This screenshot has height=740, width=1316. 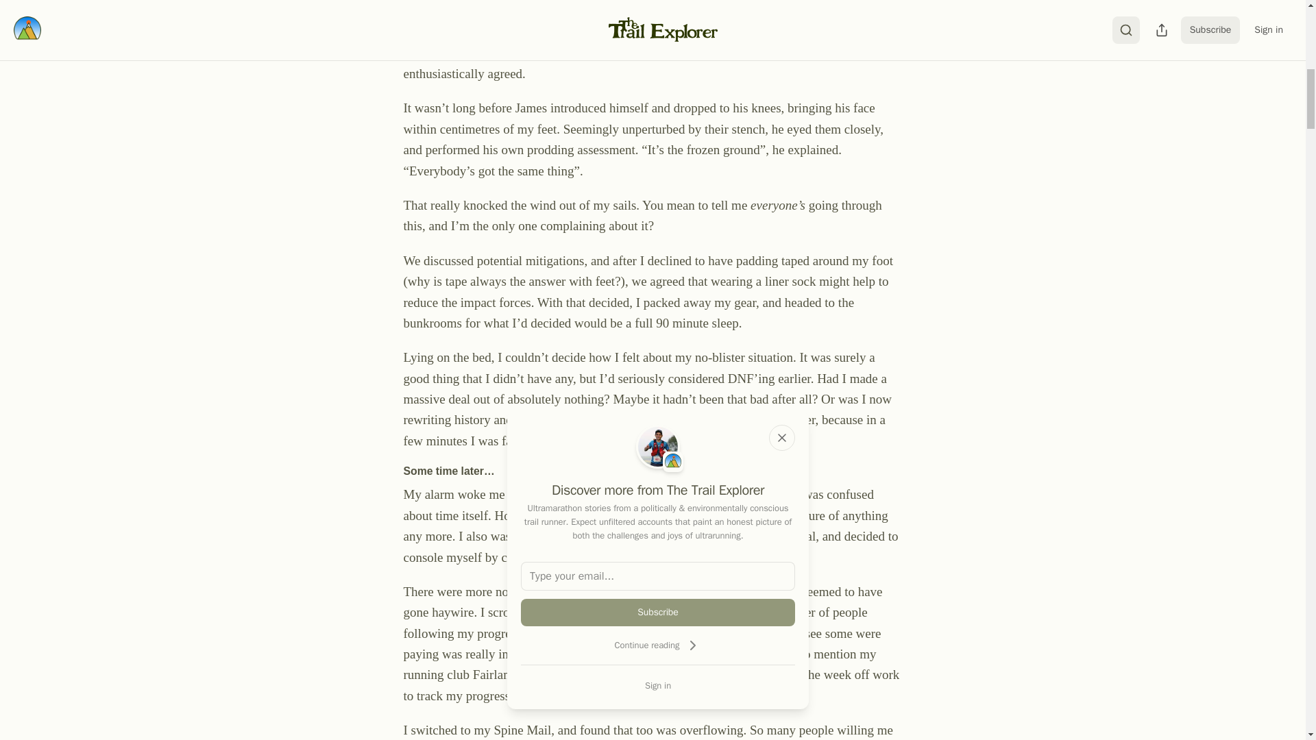 I want to click on Sign in, so click(x=658, y=685).